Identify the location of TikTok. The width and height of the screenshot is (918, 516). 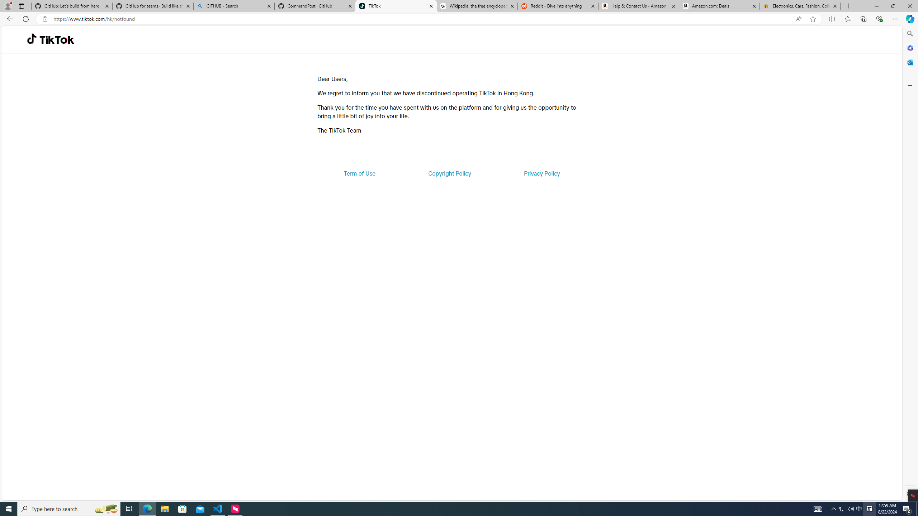
(396, 6).